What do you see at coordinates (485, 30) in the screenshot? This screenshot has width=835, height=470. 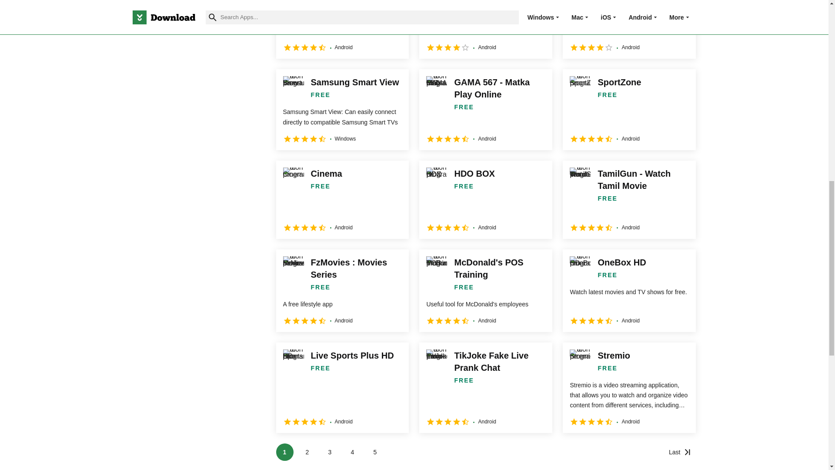 I see `DazcFutbolTv` at bounding box center [485, 30].